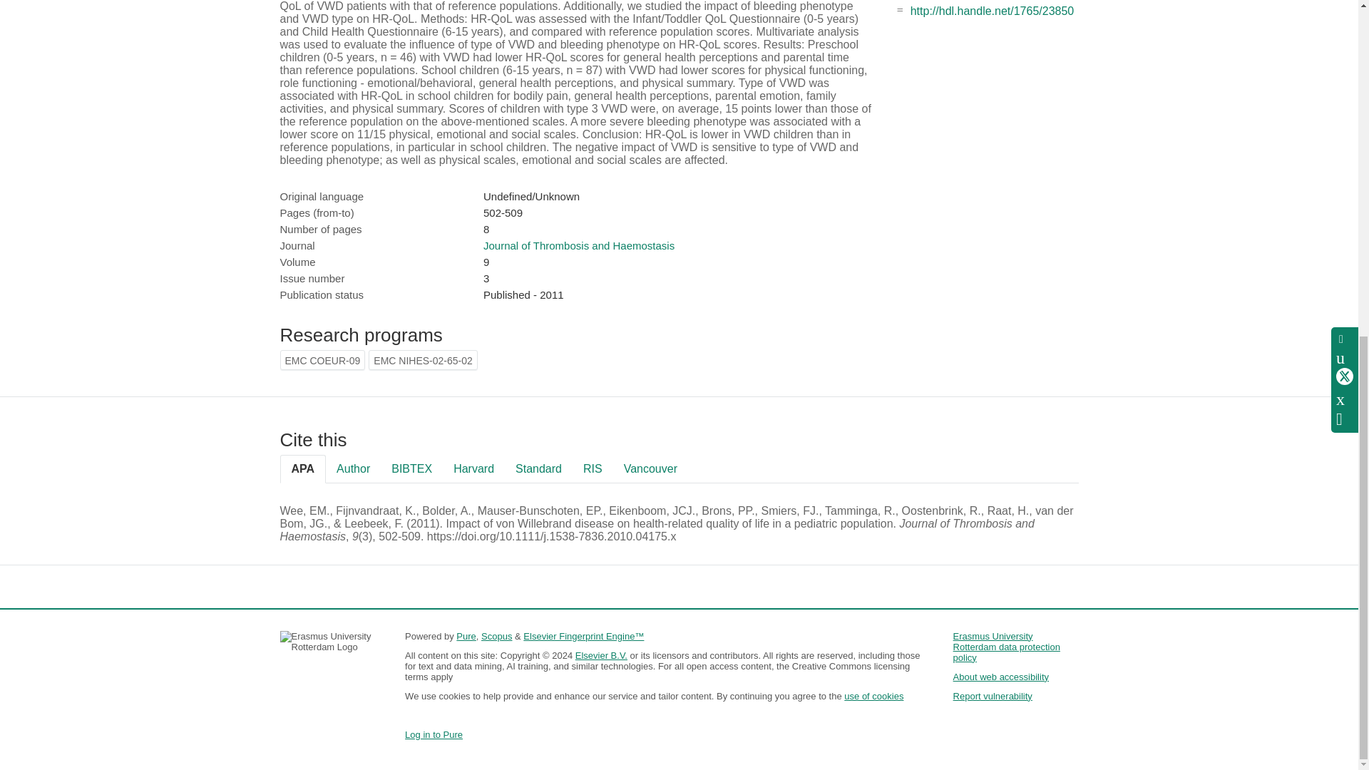 The image size is (1369, 770). What do you see at coordinates (496, 636) in the screenshot?
I see `Scopus` at bounding box center [496, 636].